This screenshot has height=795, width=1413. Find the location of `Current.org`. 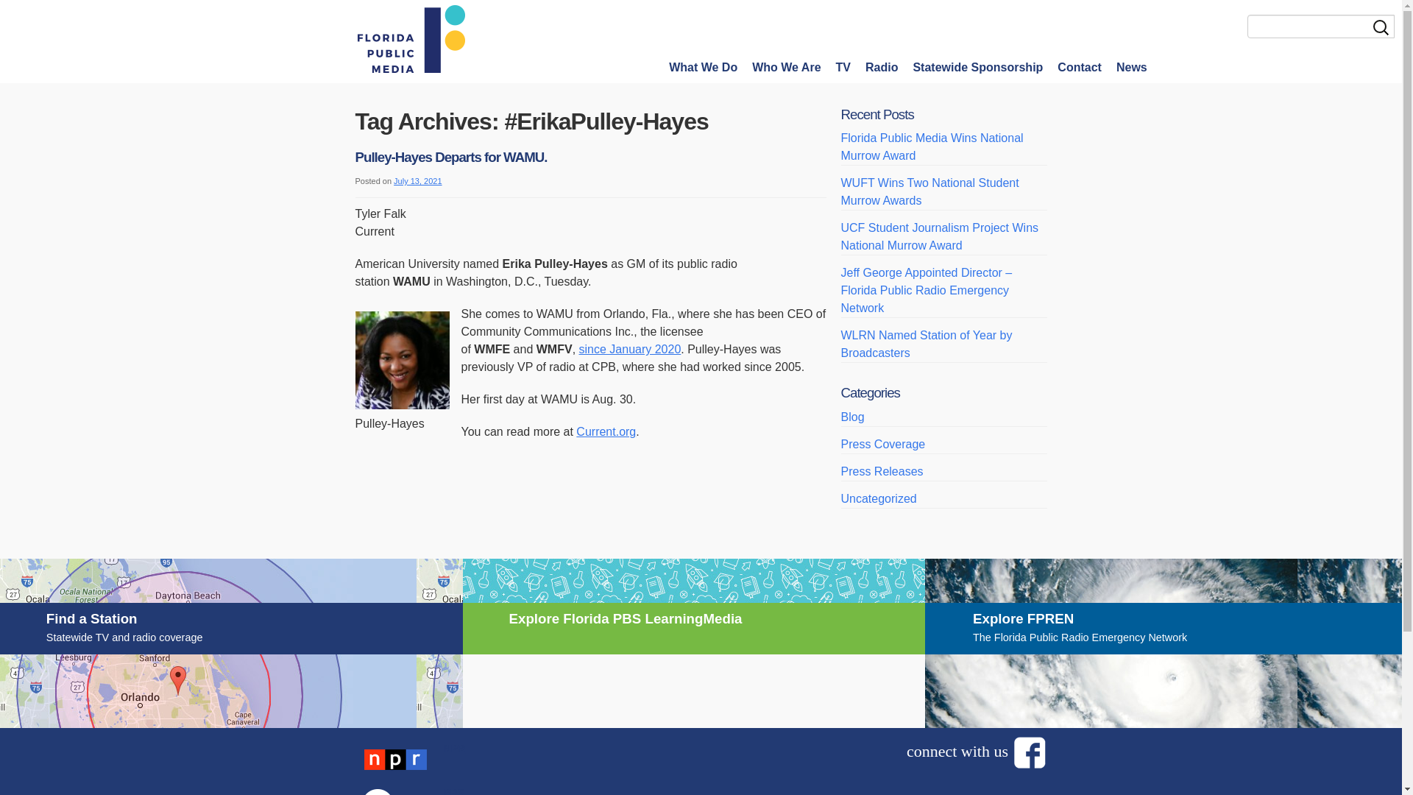

Current.org is located at coordinates (939, 237).